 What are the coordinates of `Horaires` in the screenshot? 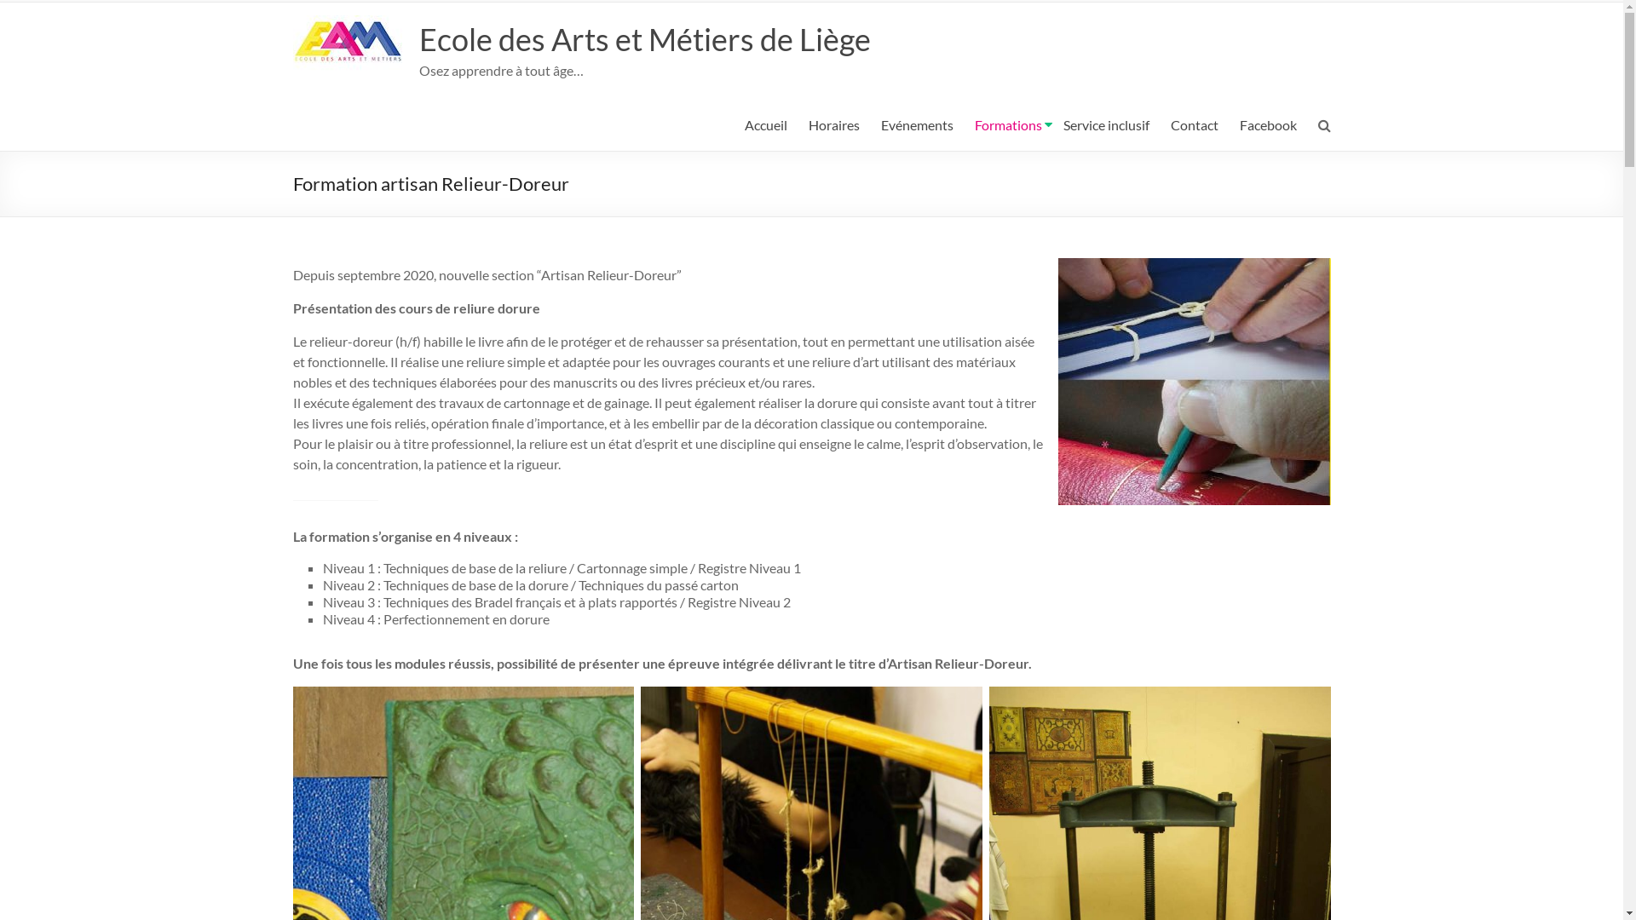 It's located at (833, 125).